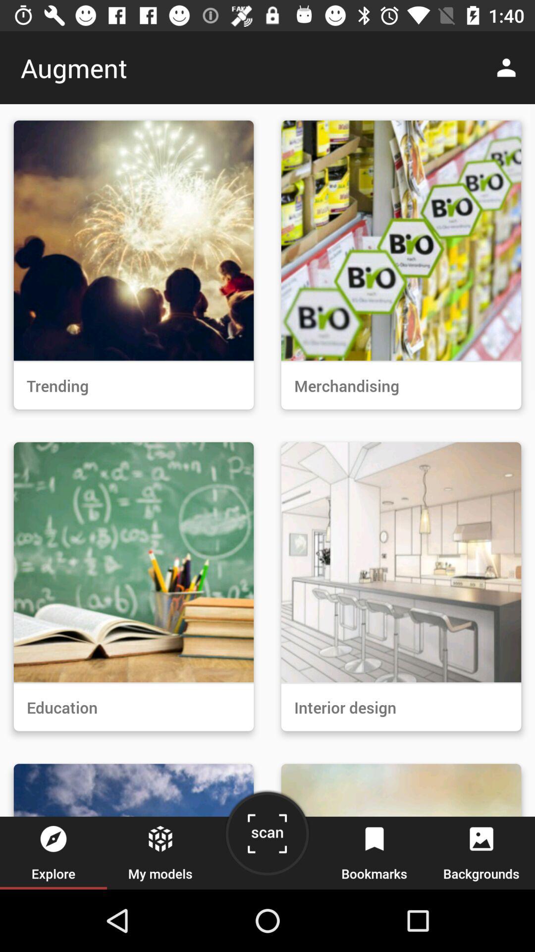 The image size is (535, 952). Describe the element at coordinates (509, 67) in the screenshot. I see `open item to the right of the augment item` at that location.